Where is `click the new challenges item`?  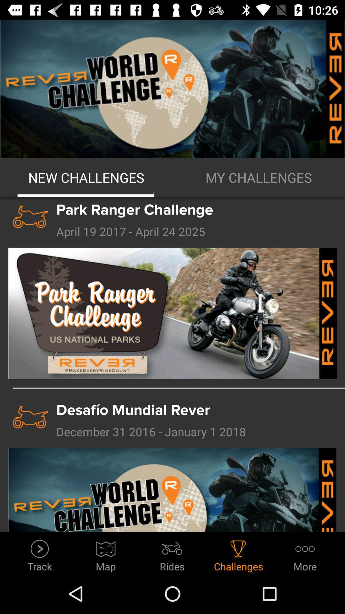
click the new challenges item is located at coordinates (86, 177).